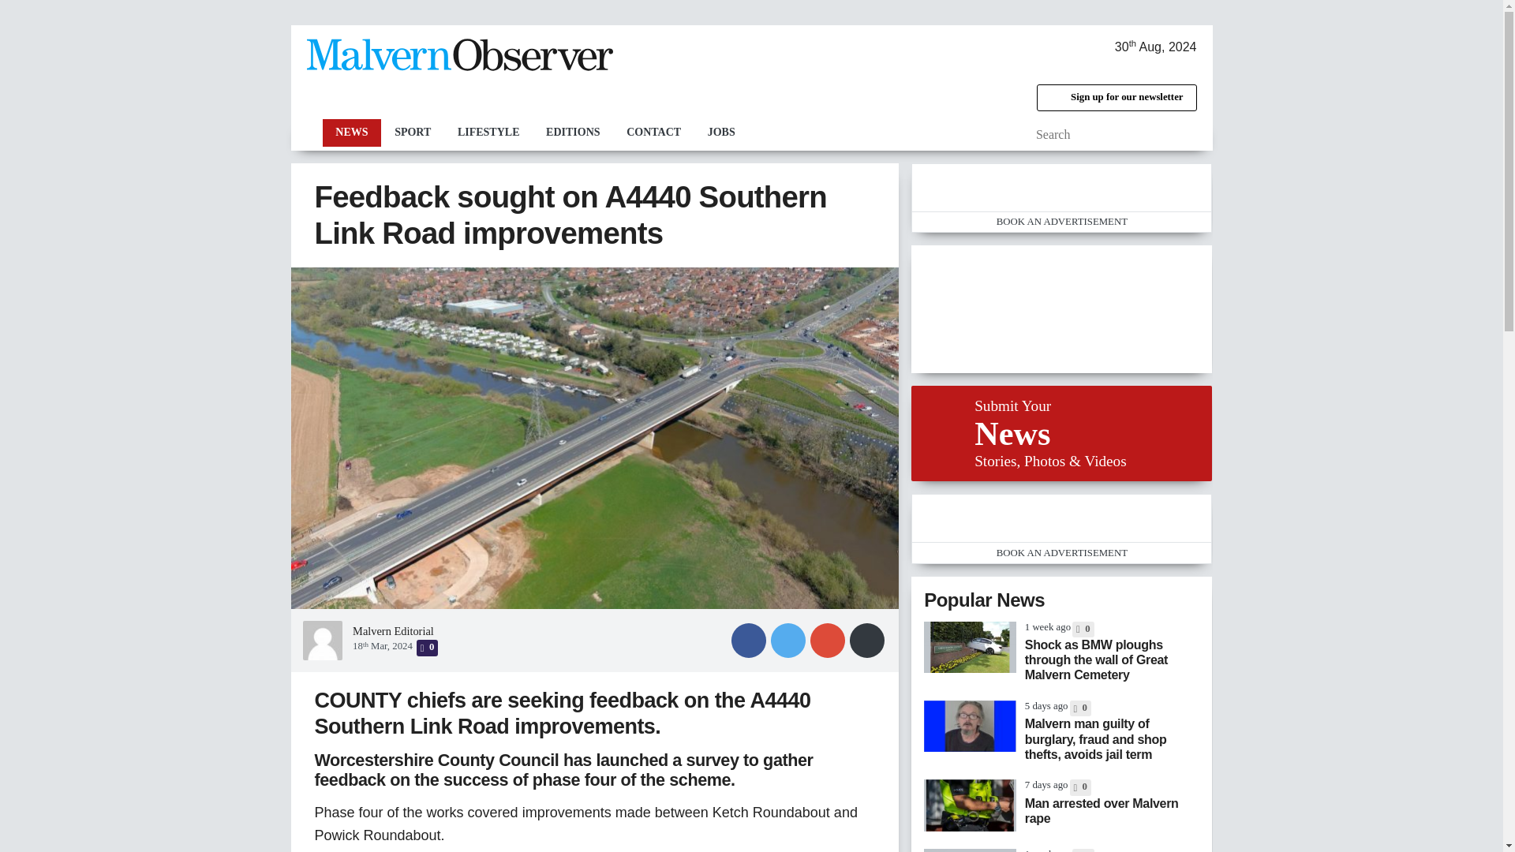 This screenshot has height=852, width=1515. Describe the element at coordinates (653, 133) in the screenshot. I see `CONTACT` at that location.